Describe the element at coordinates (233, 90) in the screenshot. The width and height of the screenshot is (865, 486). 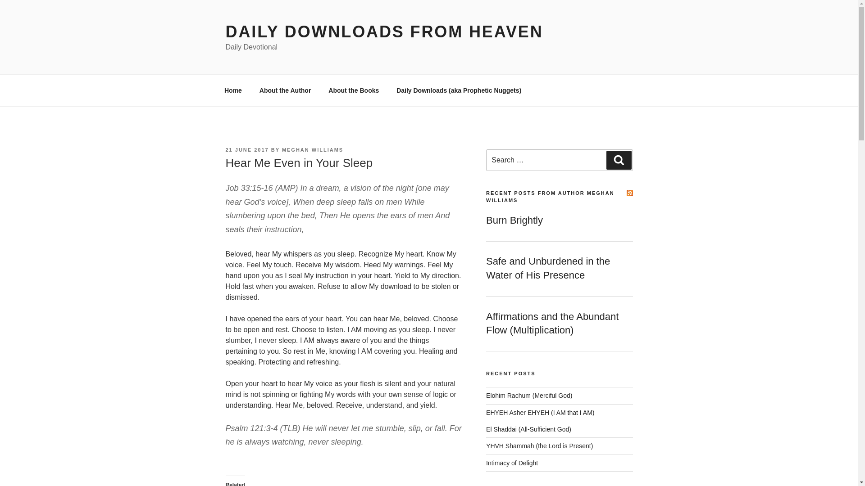
I see `Home` at that location.